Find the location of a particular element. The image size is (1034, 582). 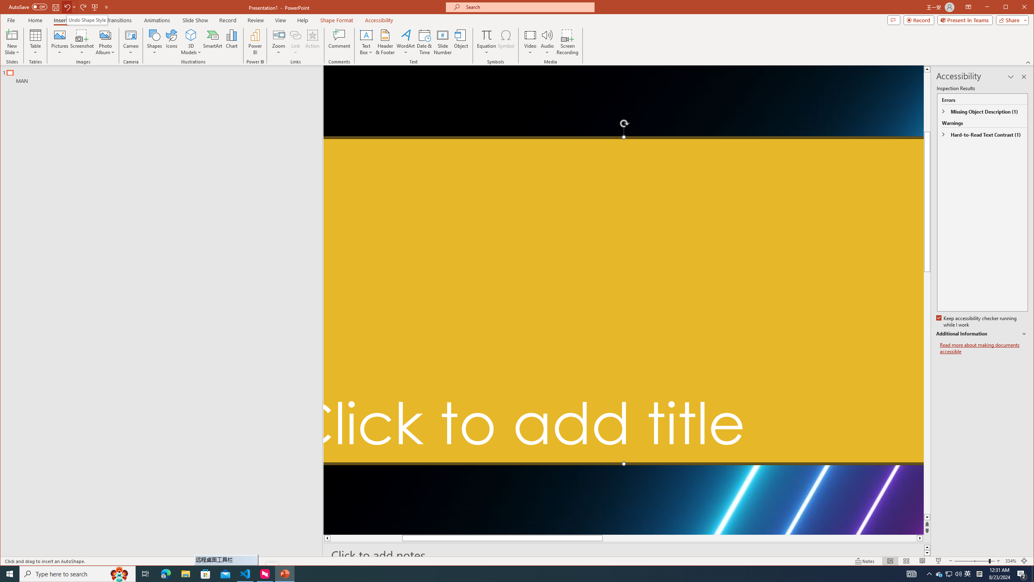

Class: MsoCommandBar is located at coordinates (948, 574).